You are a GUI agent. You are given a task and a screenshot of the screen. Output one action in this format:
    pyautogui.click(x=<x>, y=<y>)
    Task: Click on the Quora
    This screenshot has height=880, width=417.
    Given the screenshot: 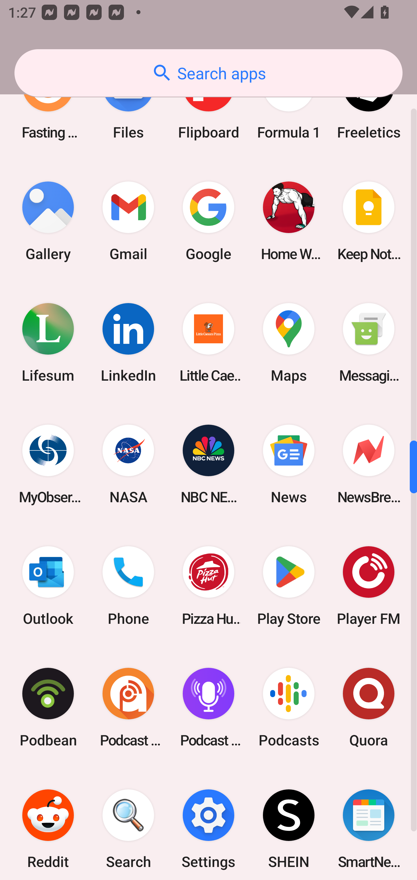 What is the action you would take?
    pyautogui.click(x=369, y=707)
    